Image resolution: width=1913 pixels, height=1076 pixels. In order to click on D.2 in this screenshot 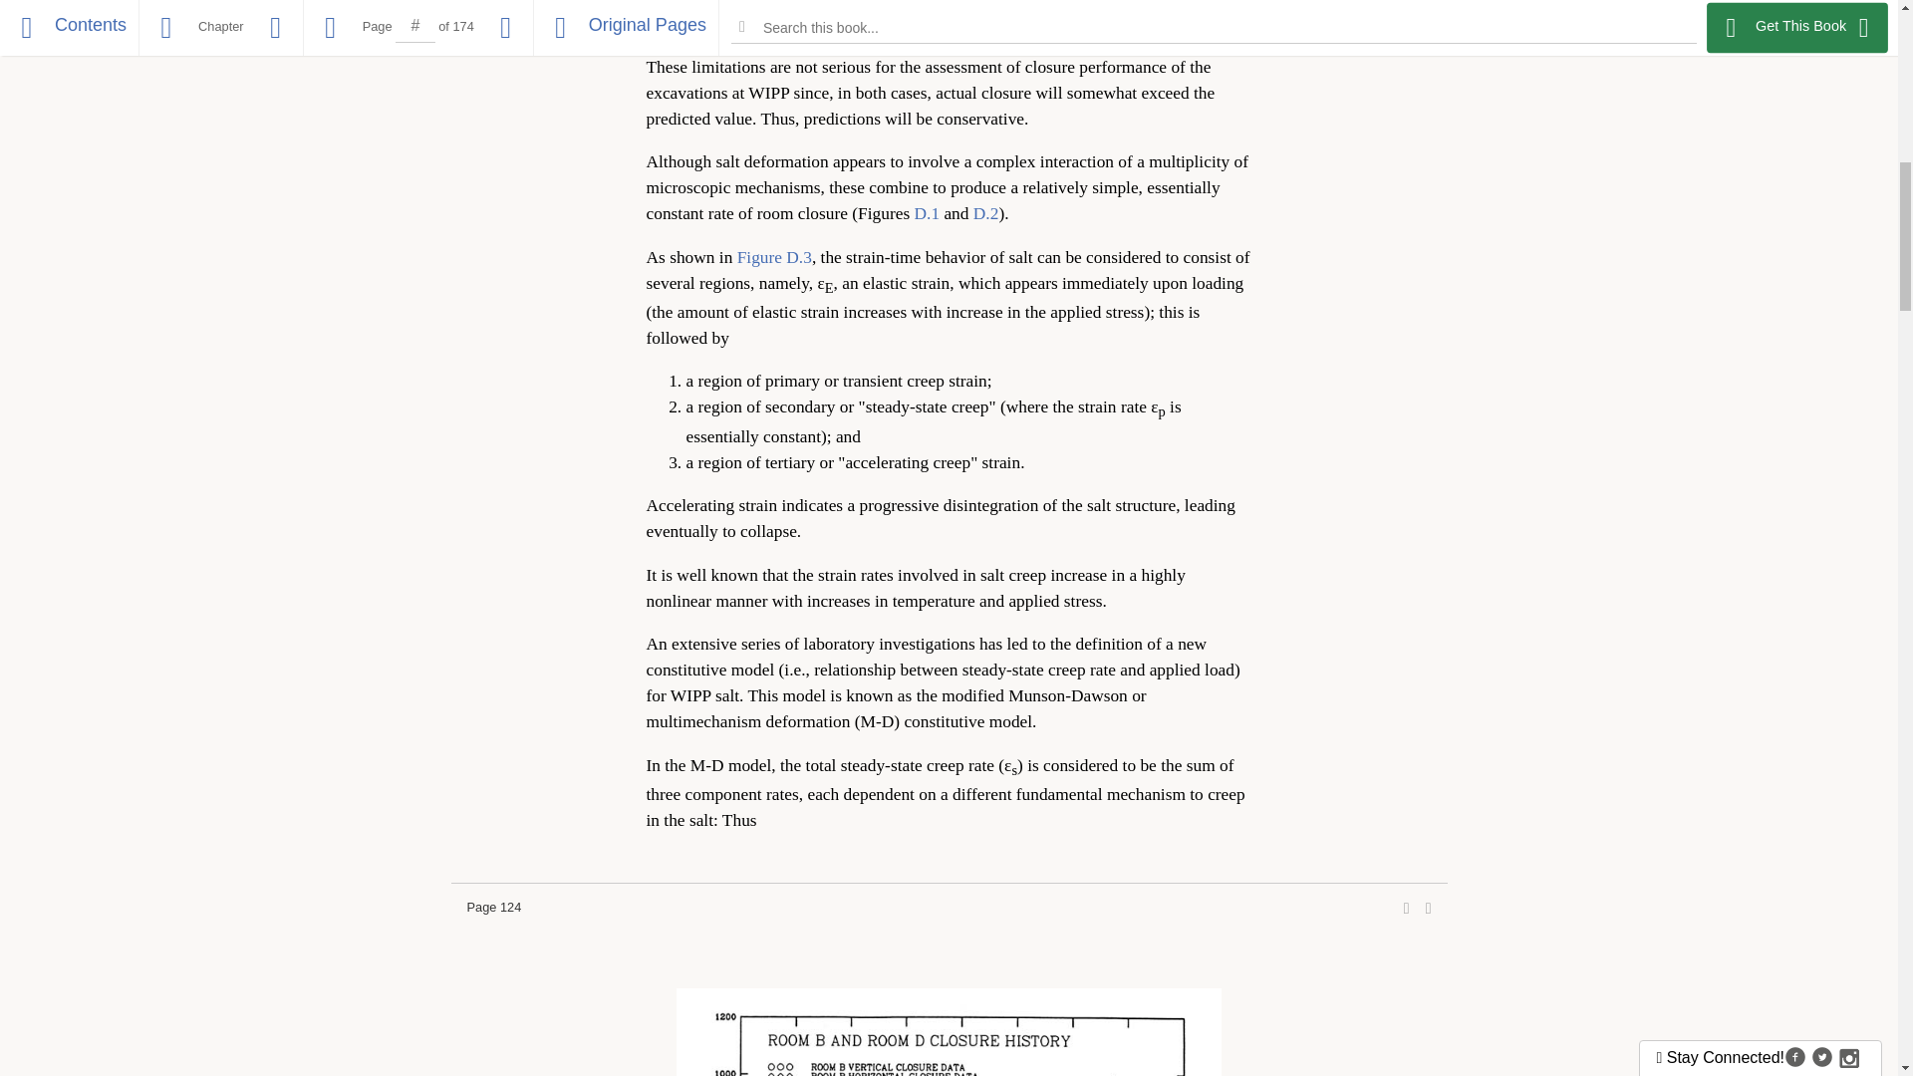, I will do `click(986, 213)`.